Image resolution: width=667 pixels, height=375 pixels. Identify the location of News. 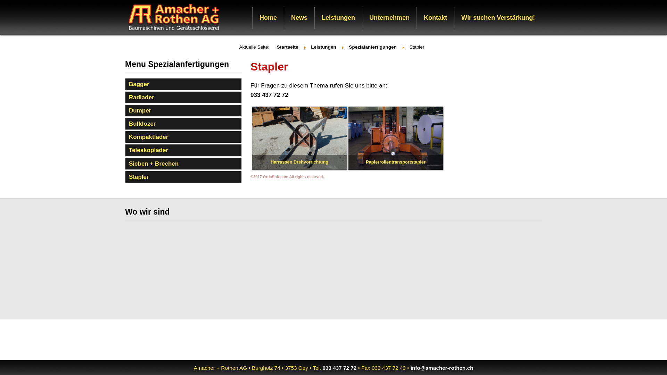
(299, 18).